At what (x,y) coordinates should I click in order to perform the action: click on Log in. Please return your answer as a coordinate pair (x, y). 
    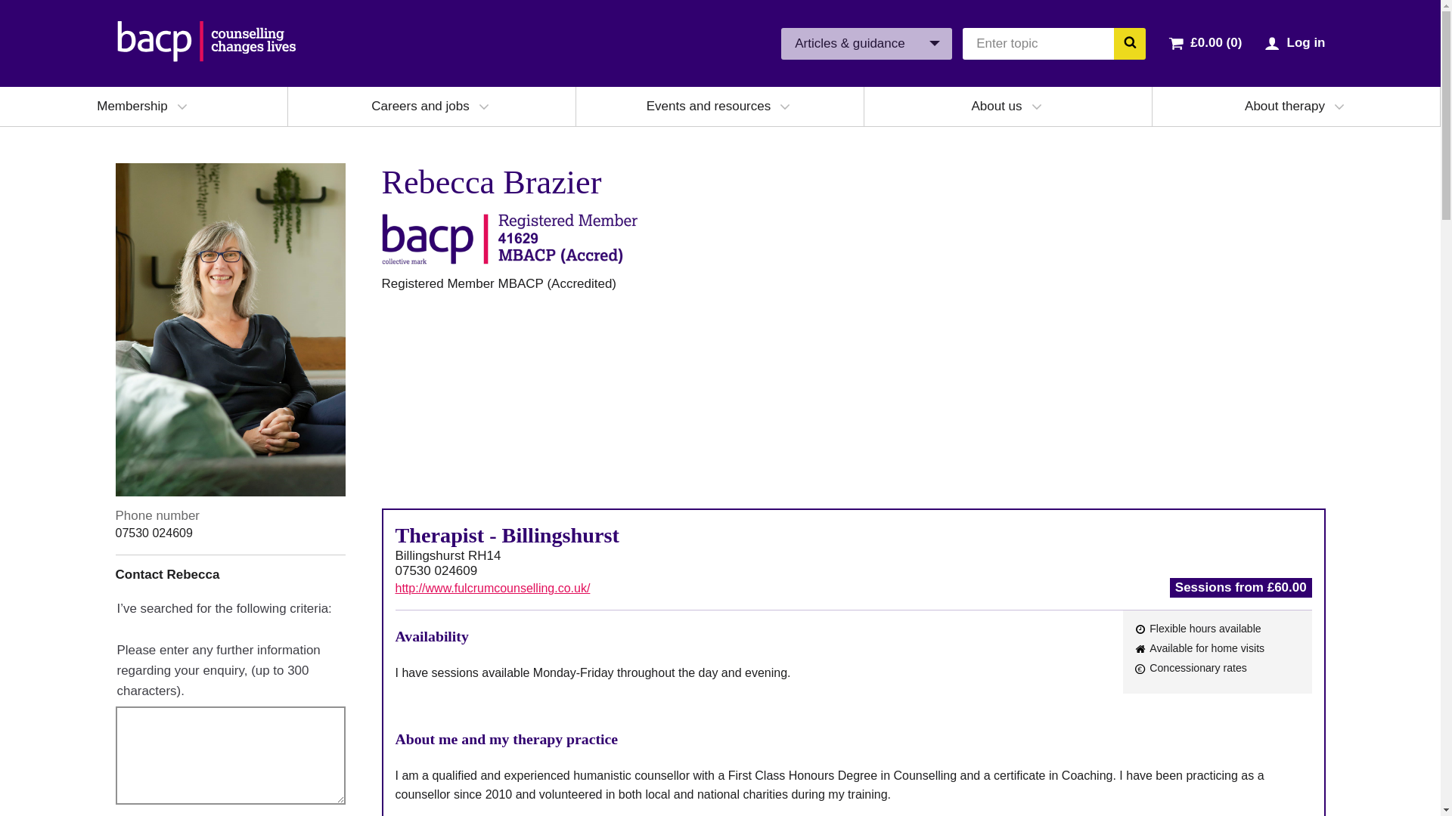
    Looking at the image, I should click on (1305, 42).